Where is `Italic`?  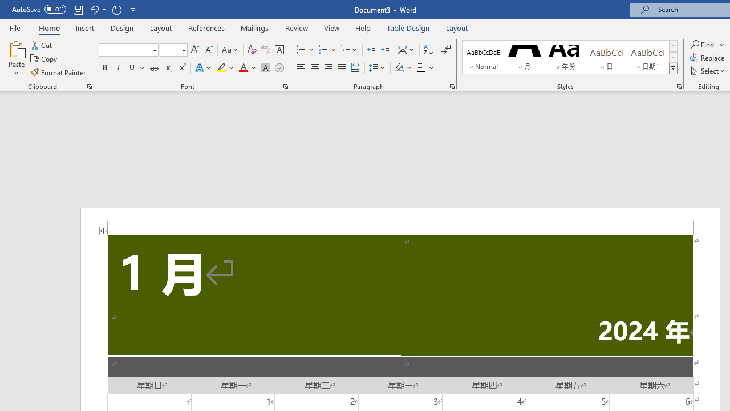
Italic is located at coordinates (119, 68).